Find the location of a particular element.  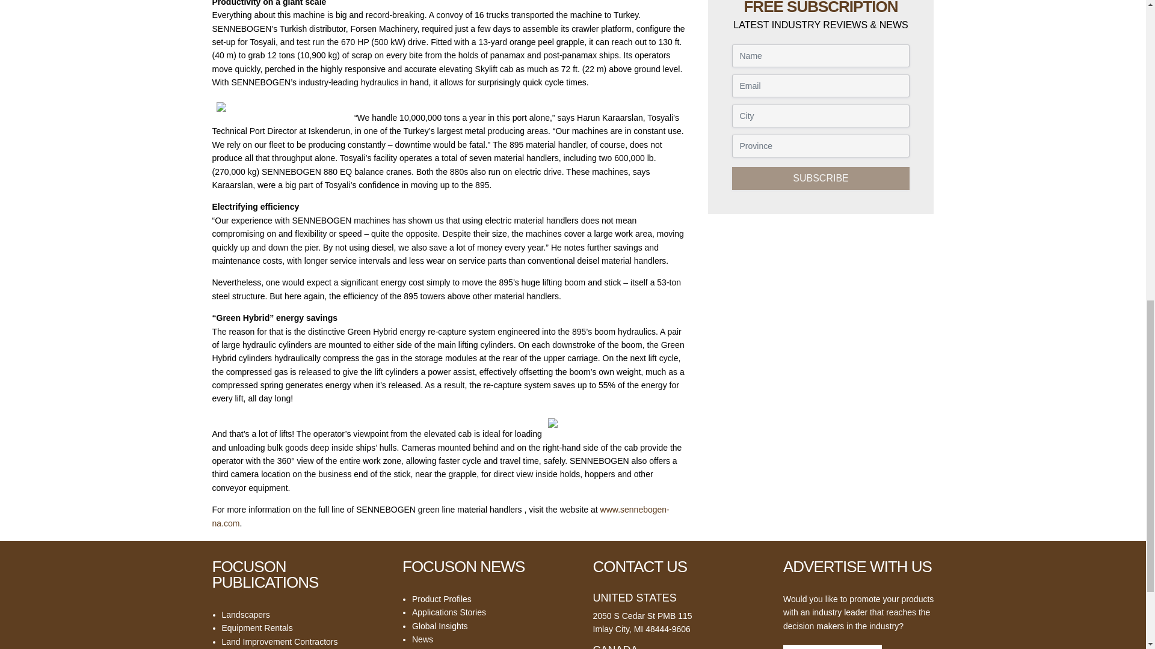

GET IN TOUCH is located at coordinates (833, 647).